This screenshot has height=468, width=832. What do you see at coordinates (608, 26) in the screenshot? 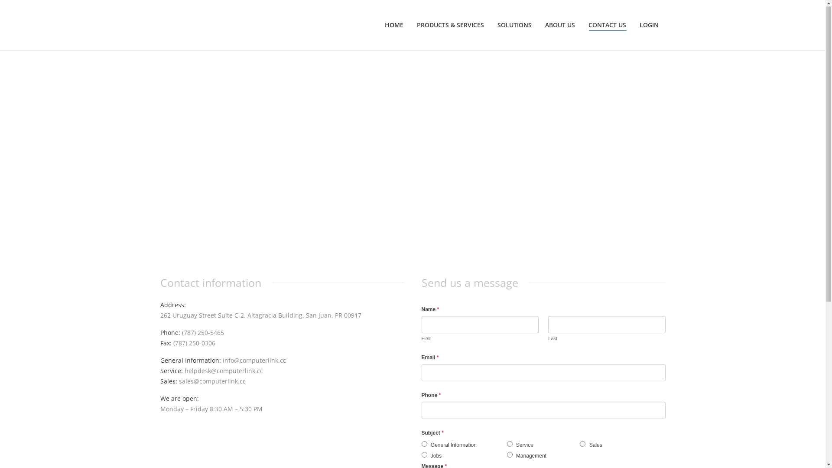
I see `CONTACT US` at bounding box center [608, 26].